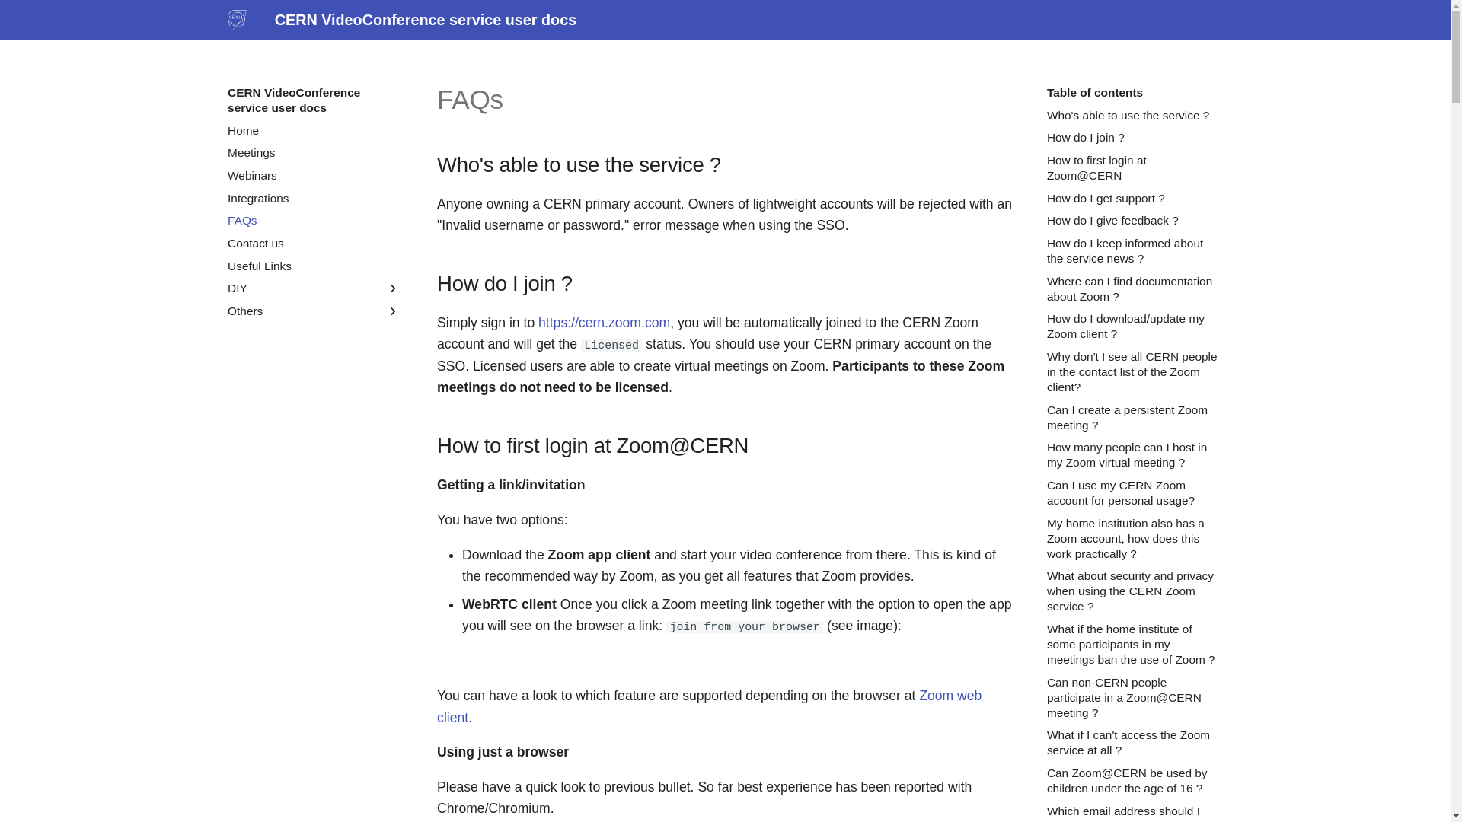  I want to click on Can I create a persistent Zoom meeting ?, so click(1133, 418).